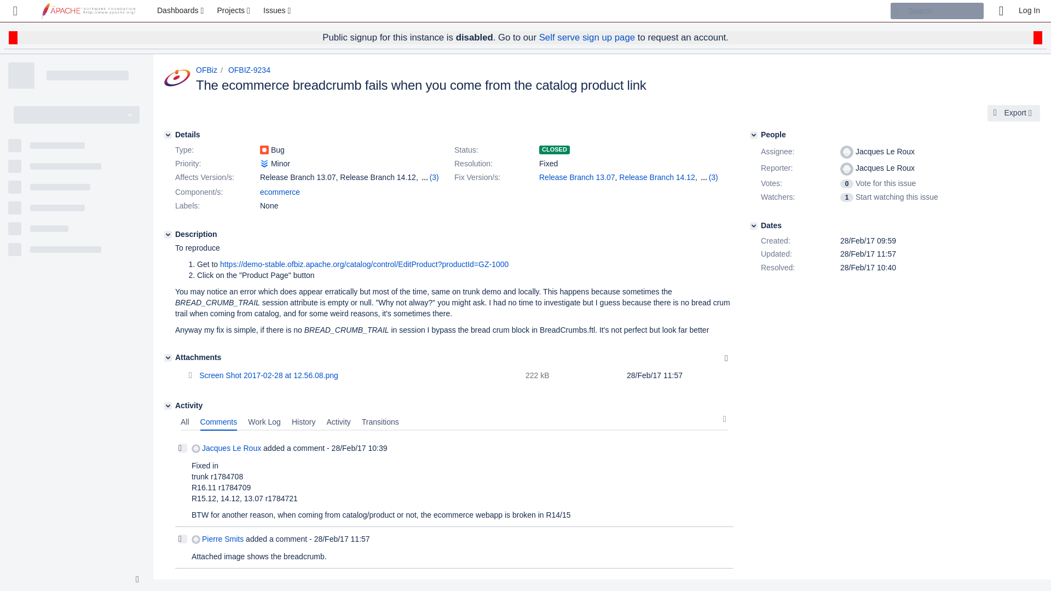  What do you see at coordinates (182, 11) in the screenshot?
I see `View and manage your dashboards` at bounding box center [182, 11].